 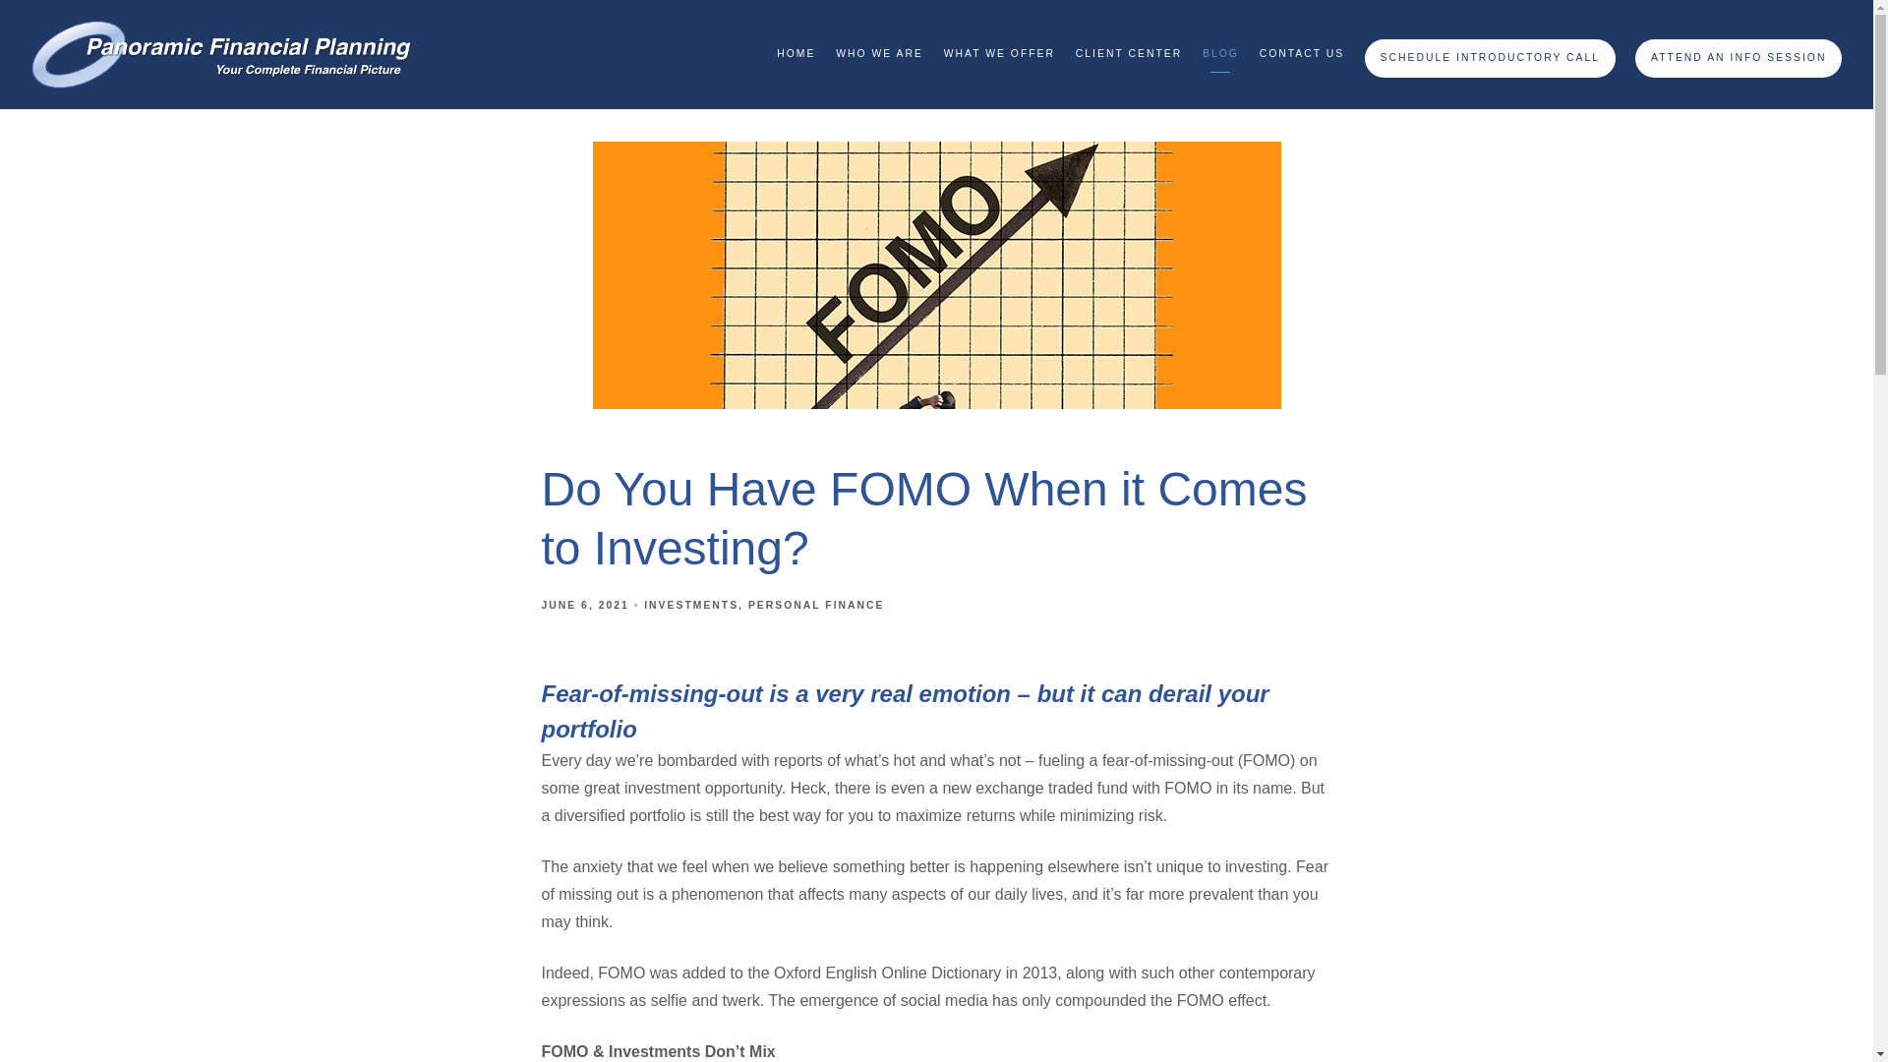 I want to click on HOME, so click(x=796, y=55).